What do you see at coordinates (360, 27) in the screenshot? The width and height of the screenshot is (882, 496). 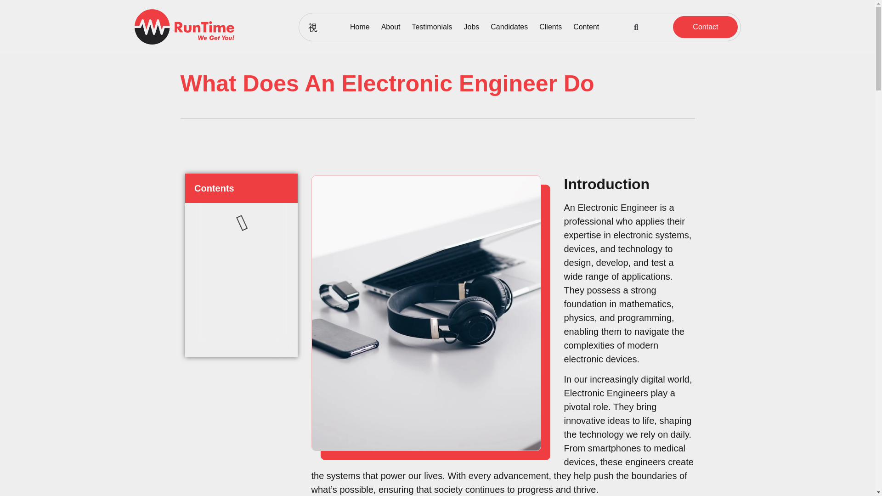 I see `Home` at bounding box center [360, 27].